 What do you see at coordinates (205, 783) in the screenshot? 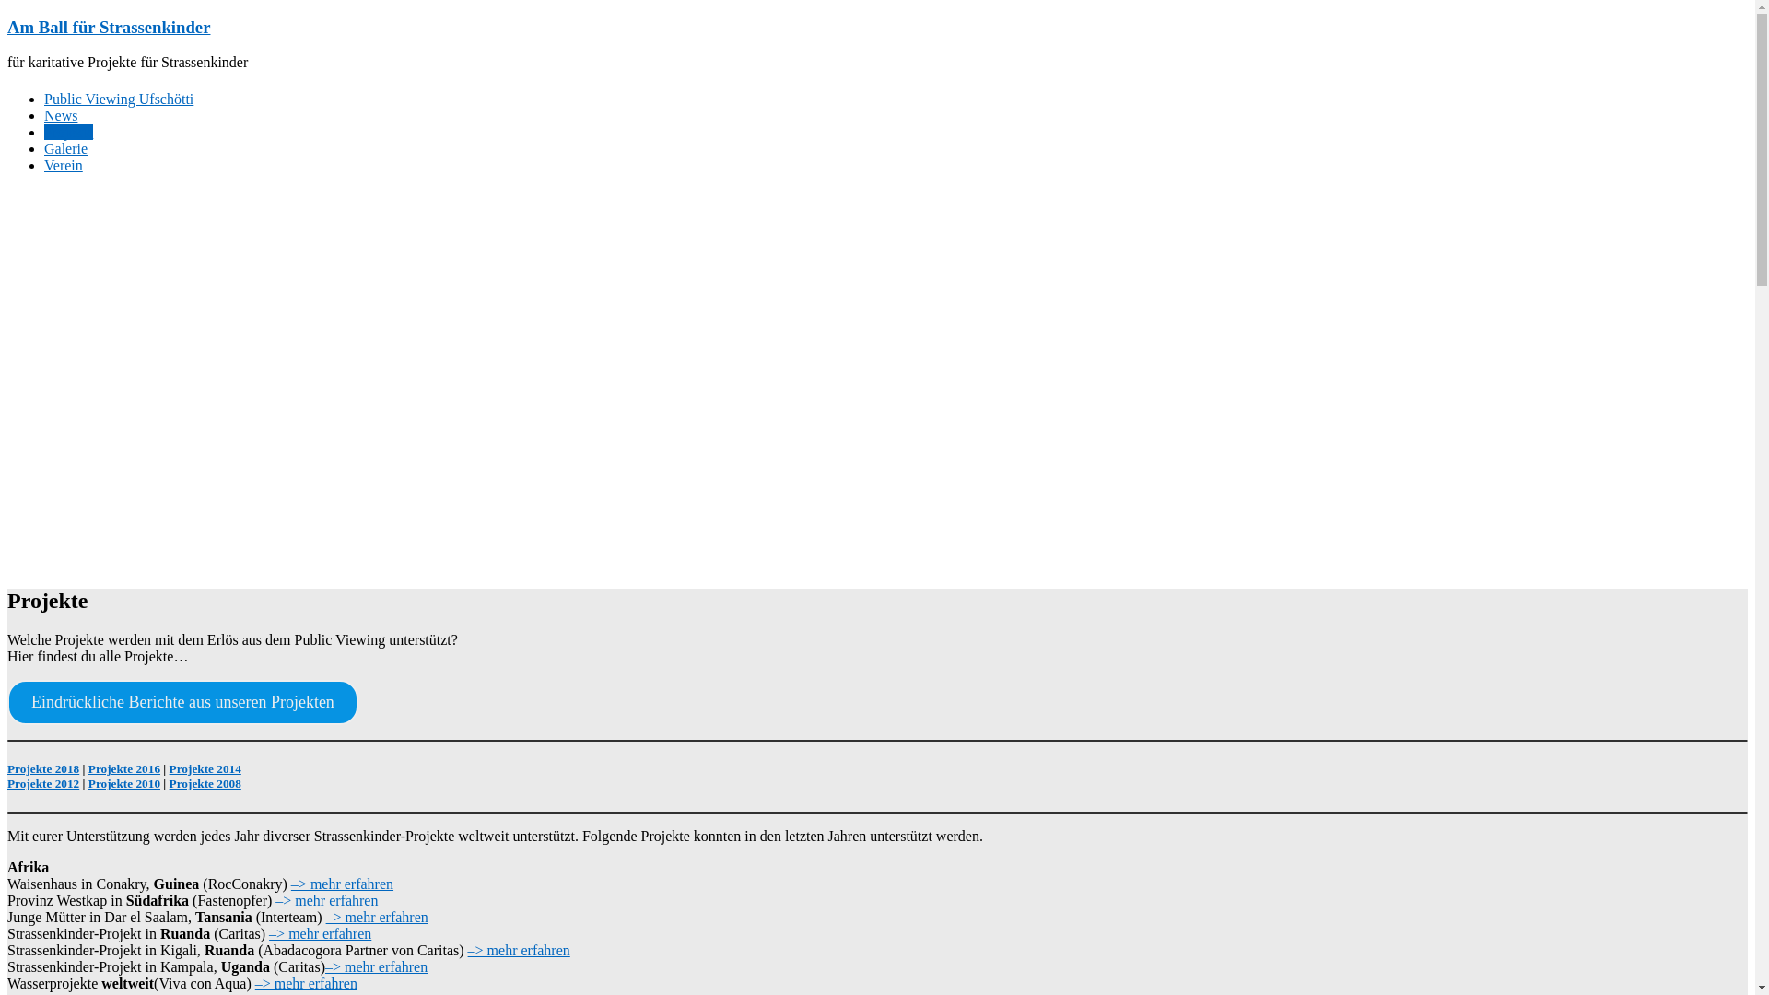
I see `Projekte 2008` at bounding box center [205, 783].